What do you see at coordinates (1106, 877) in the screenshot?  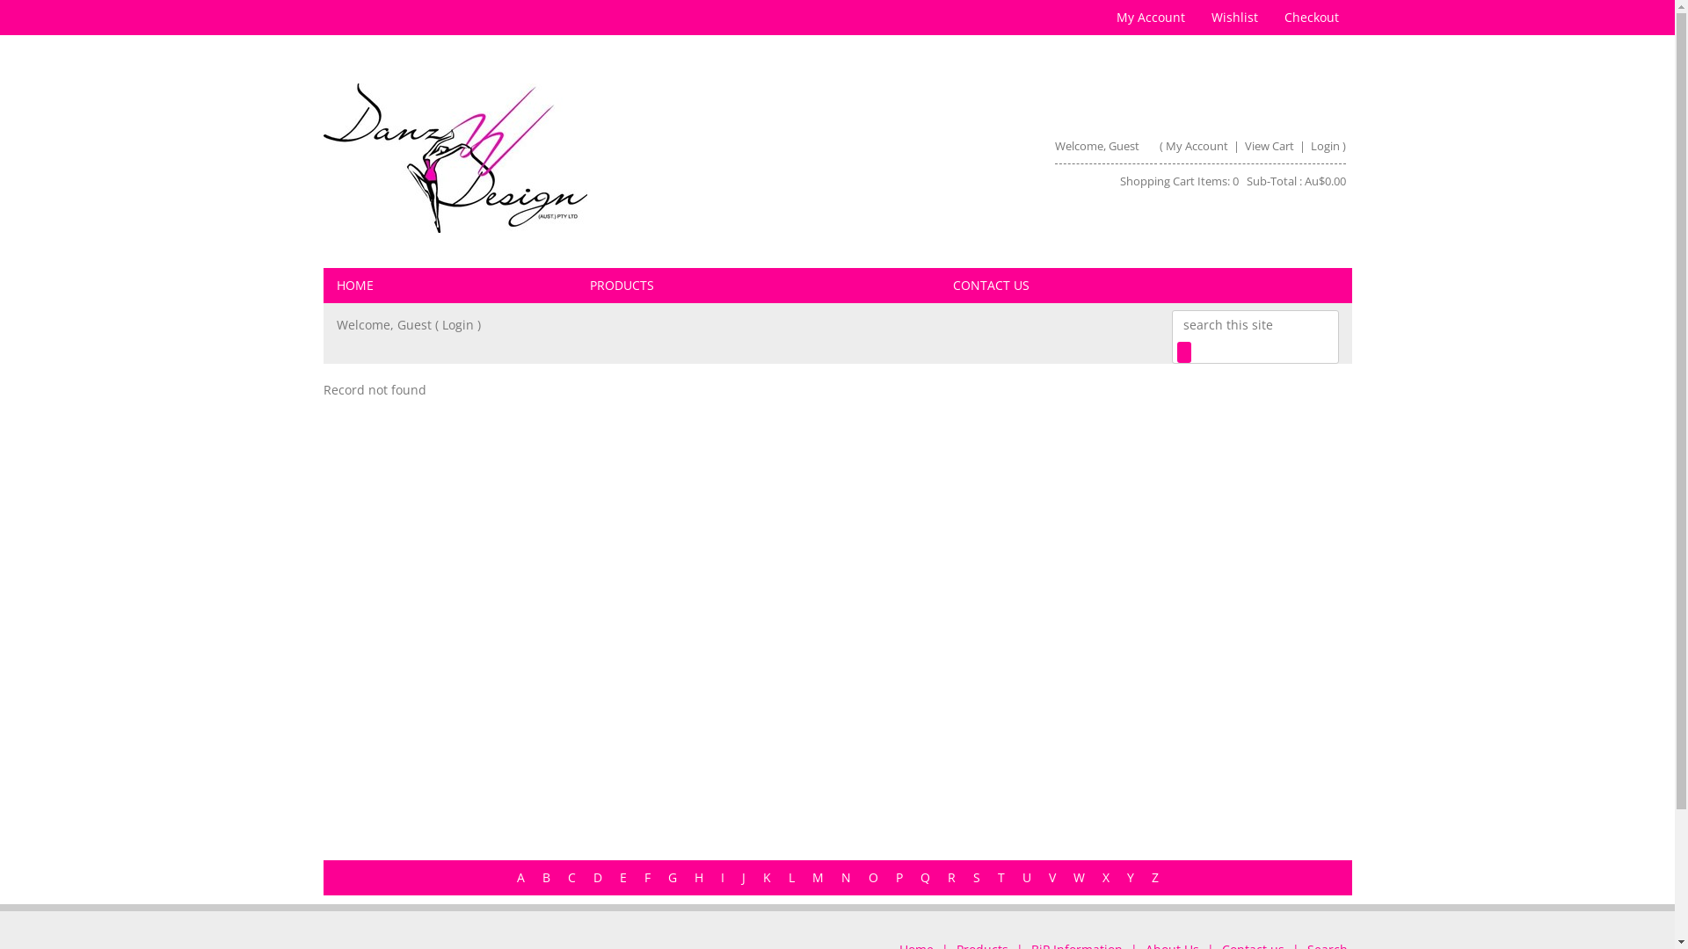 I see `X` at bounding box center [1106, 877].